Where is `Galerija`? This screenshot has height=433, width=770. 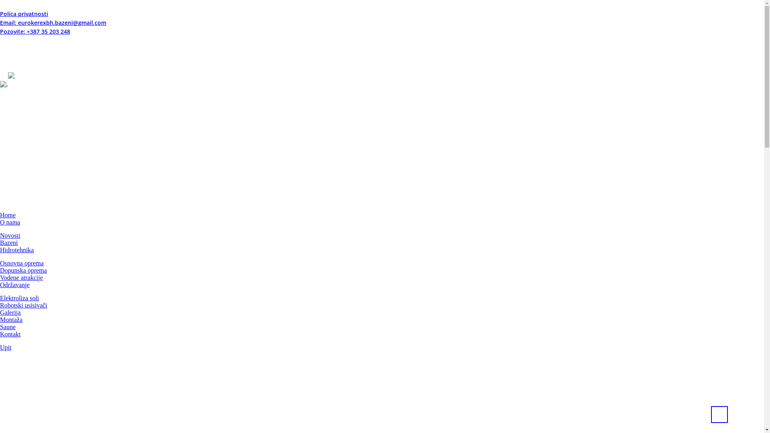
Galerija is located at coordinates (10, 312).